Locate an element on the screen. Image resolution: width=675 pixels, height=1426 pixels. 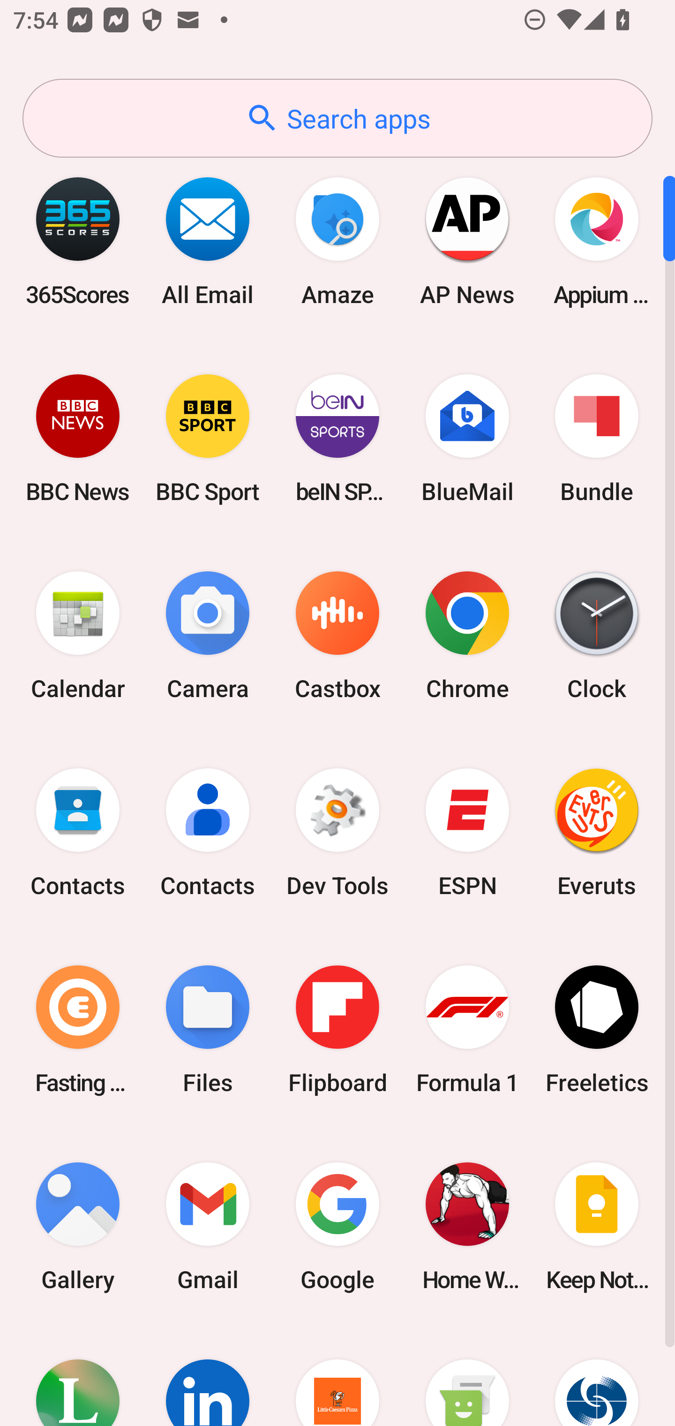
Bundle is located at coordinates (597, 438).